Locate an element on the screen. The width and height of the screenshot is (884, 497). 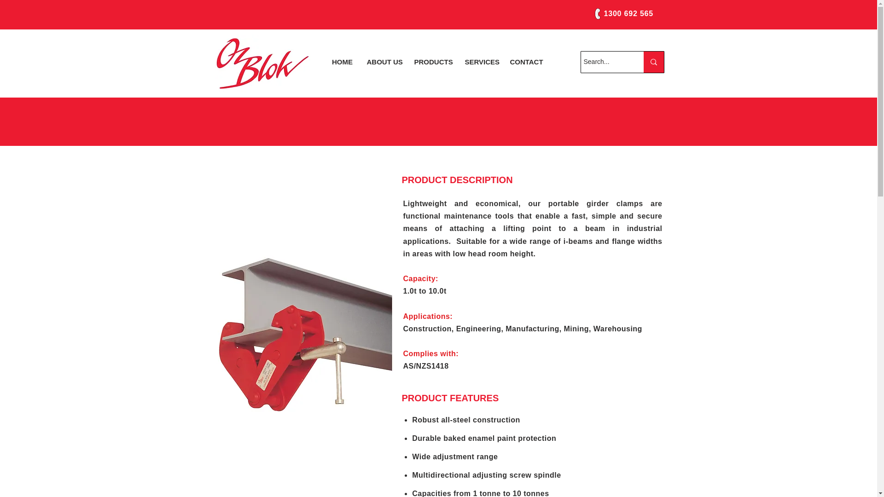
Girder Clamp is located at coordinates (300, 336).